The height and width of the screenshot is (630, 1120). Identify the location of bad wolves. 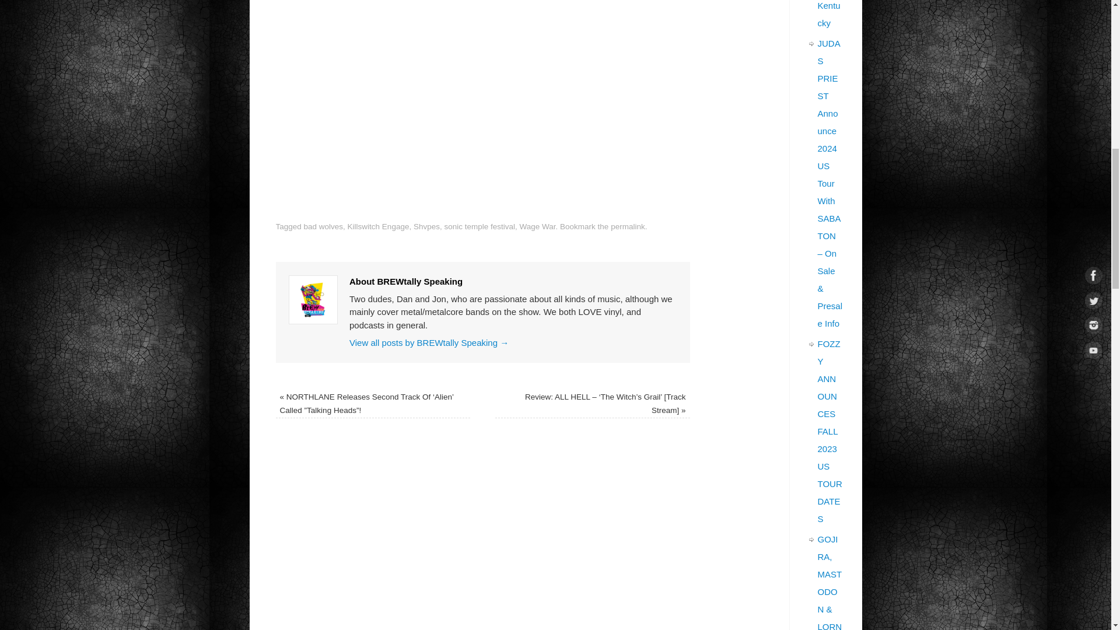
(323, 226).